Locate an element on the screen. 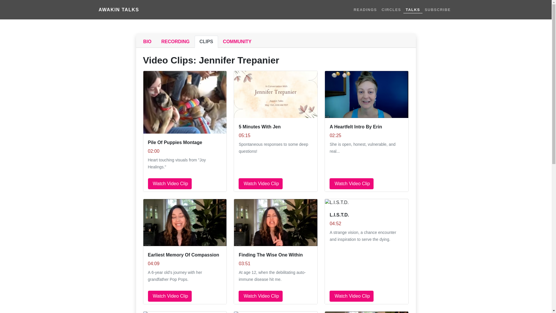  RECORDING is located at coordinates (175, 42).